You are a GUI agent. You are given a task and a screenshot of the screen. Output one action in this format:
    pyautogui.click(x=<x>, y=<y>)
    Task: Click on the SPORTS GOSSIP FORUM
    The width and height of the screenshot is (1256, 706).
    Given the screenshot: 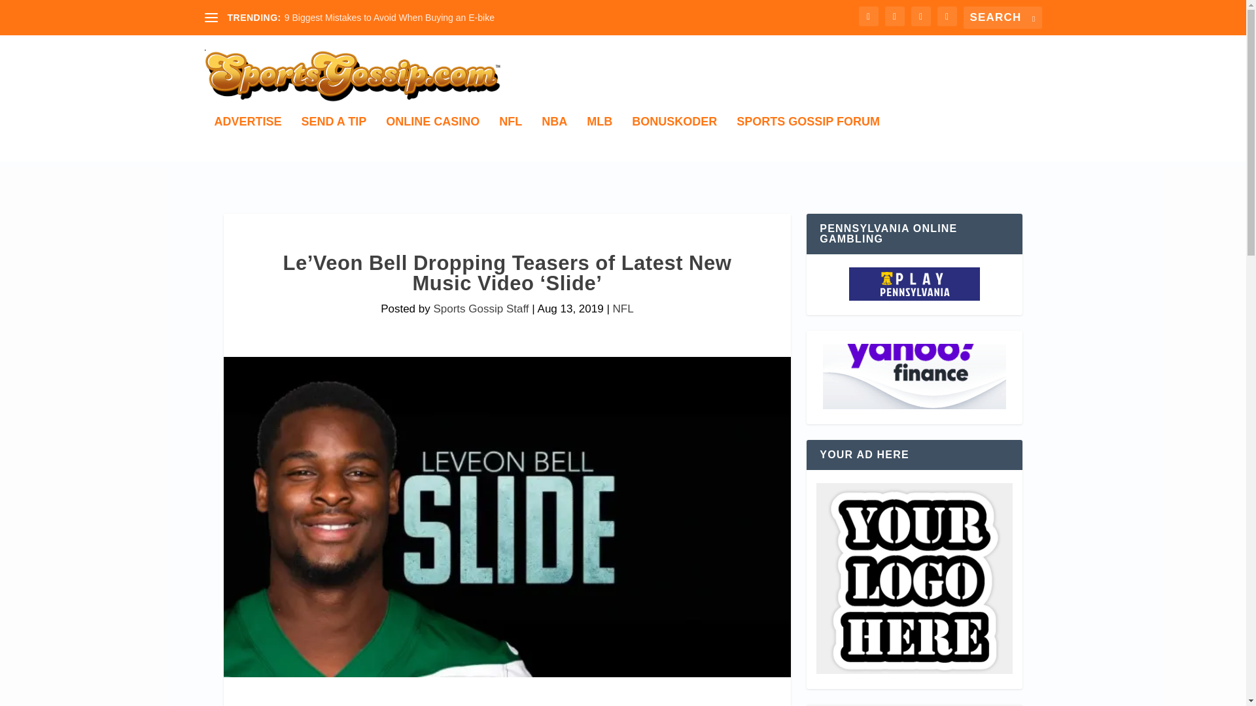 What is the action you would take?
    pyautogui.click(x=808, y=139)
    